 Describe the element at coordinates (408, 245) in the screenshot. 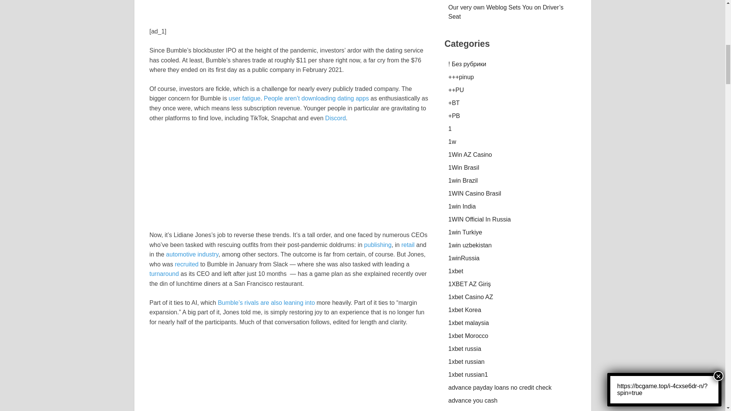

I see `retail` at that location.